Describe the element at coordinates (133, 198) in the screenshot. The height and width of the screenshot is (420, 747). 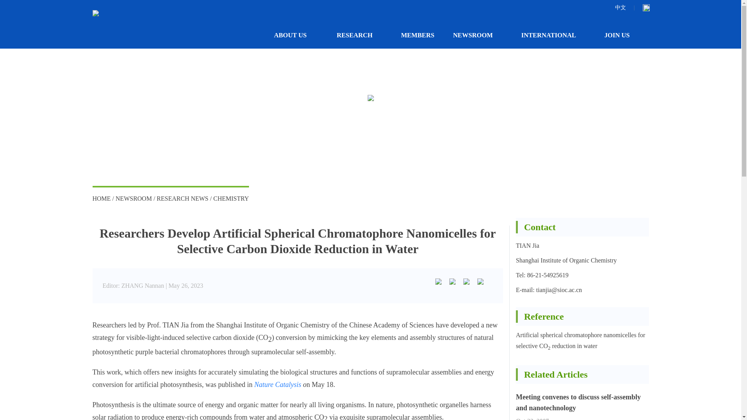
I see `Newsroom` at that location.